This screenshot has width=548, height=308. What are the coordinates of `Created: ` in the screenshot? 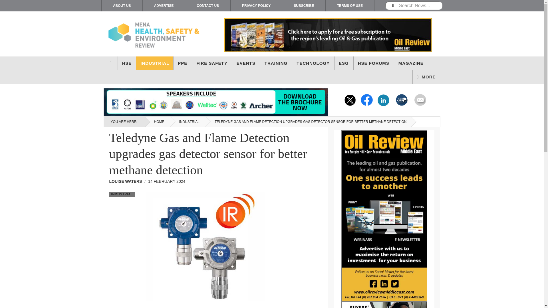 It's located at (166, 181).